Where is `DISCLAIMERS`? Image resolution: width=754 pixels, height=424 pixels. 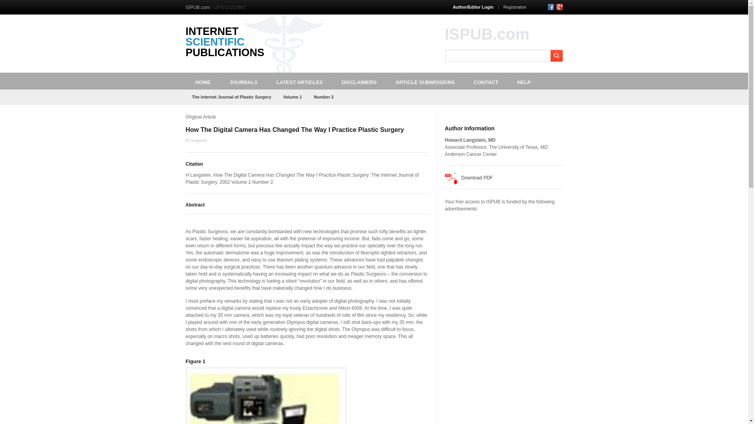
DISCLAIMERS is located at coordinates (359, 81).